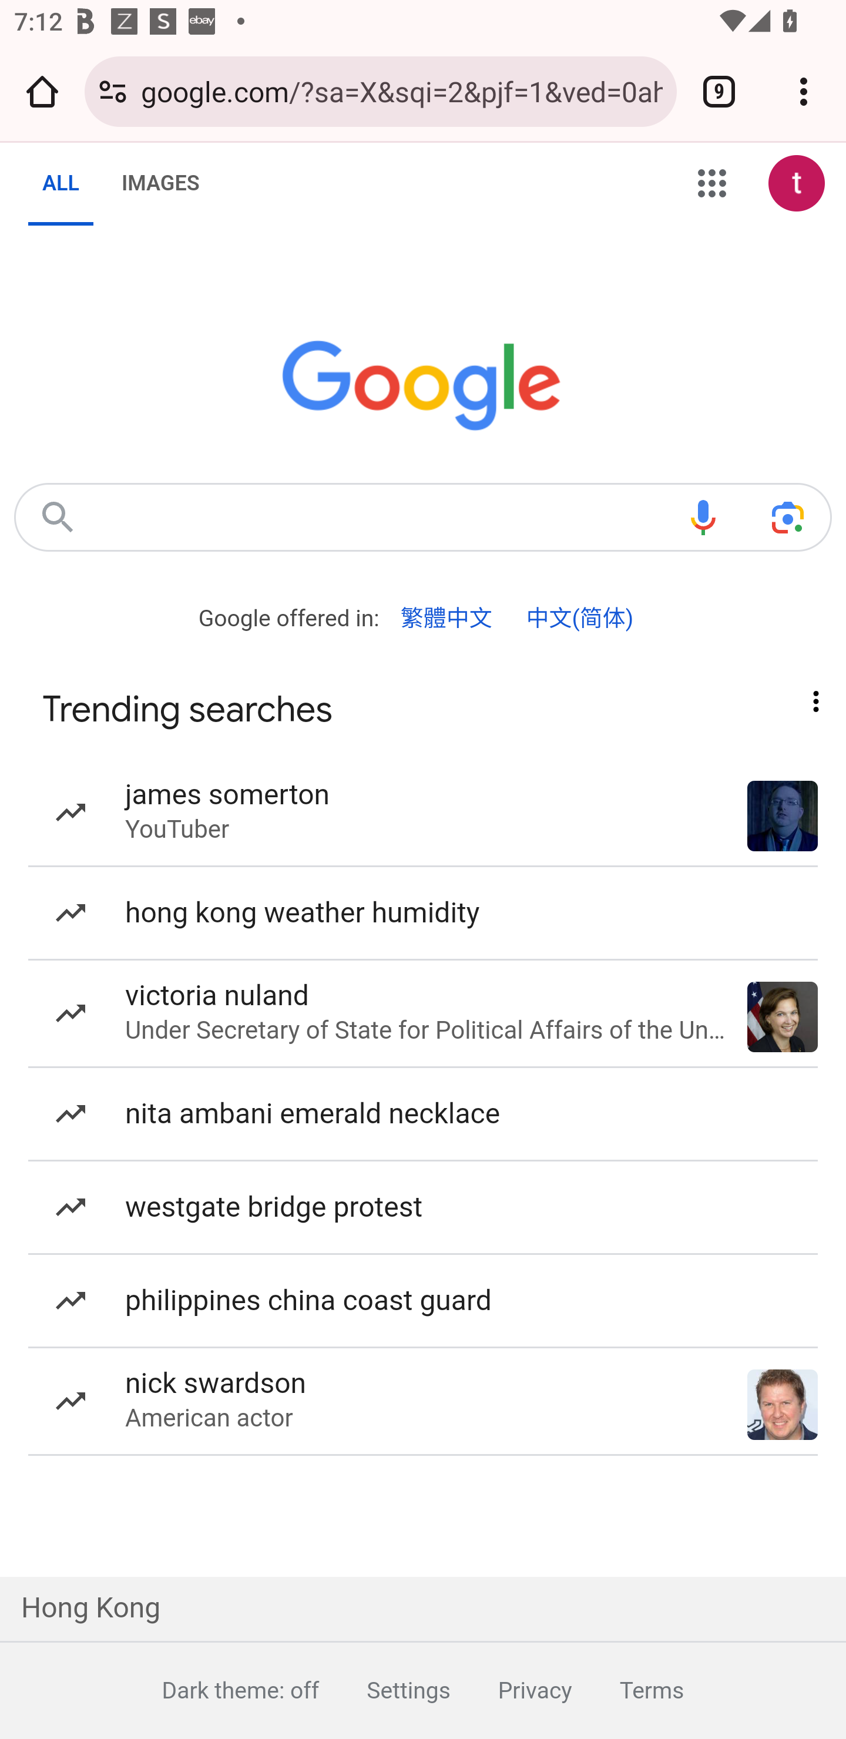 This screenshot has height=1739, width=846. What do you see at coordinates (113, 91) in the screenshot?
I see `Connection is secure` at bounding box center [113, 91].